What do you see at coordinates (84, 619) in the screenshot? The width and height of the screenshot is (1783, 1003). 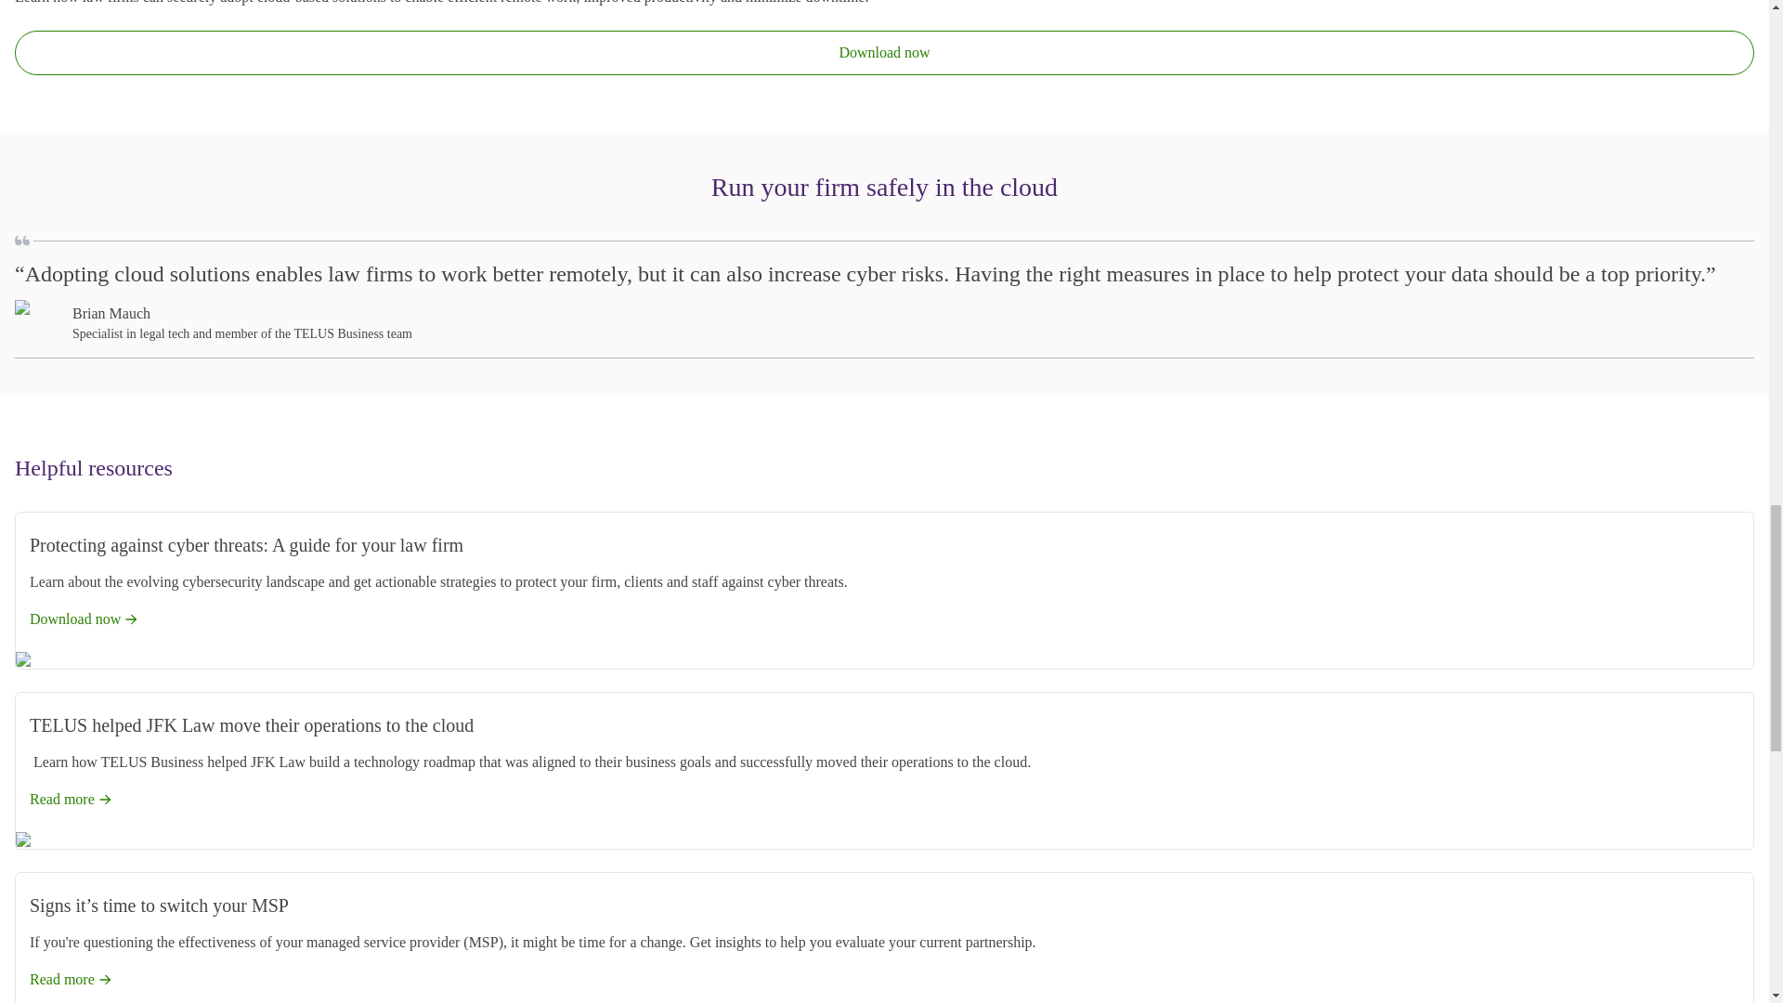 I see `Download now` at bounding box center [84, 619].